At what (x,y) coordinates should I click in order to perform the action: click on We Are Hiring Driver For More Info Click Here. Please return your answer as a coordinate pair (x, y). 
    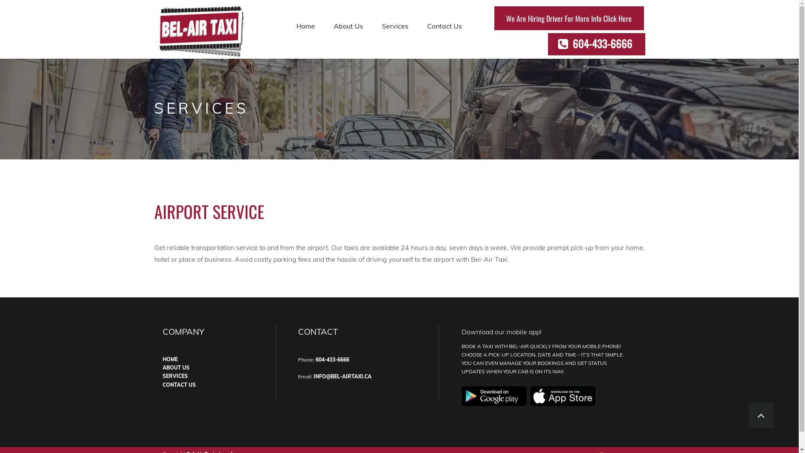
    Looking at the image, I should click on (569, 18).